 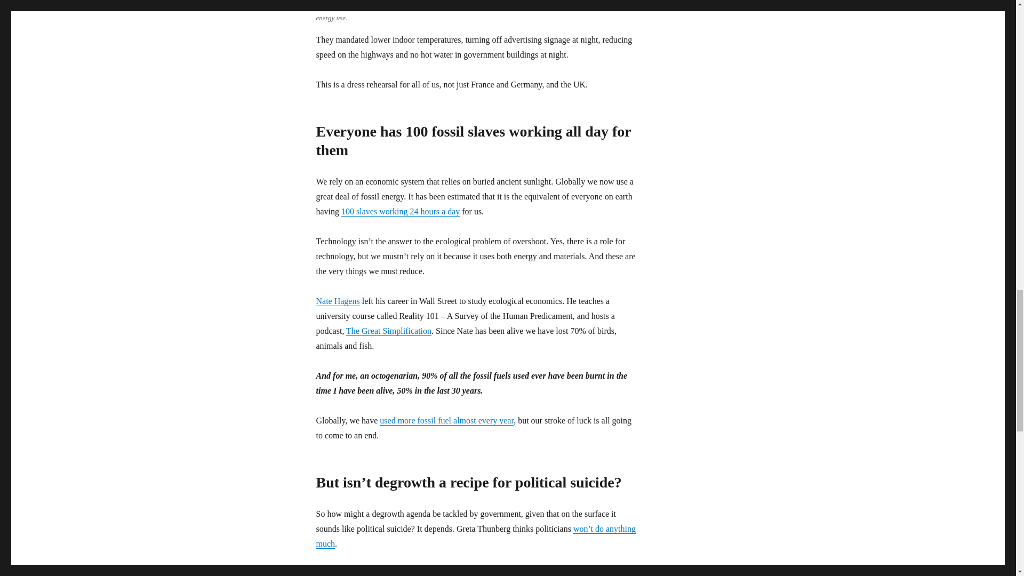 I want to click on 100 slaves working 24 hours a day, so click(x=400, y=211).